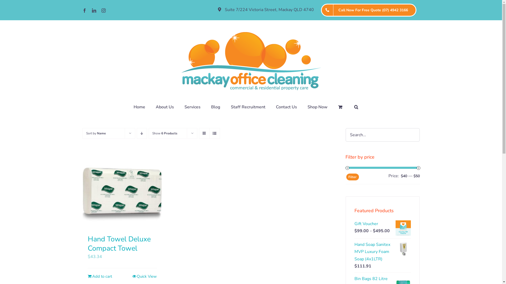 This screenshot has width=506, height=284. I want to click on Hand Towel Deluxe Compact Towel, so click(119, 244).